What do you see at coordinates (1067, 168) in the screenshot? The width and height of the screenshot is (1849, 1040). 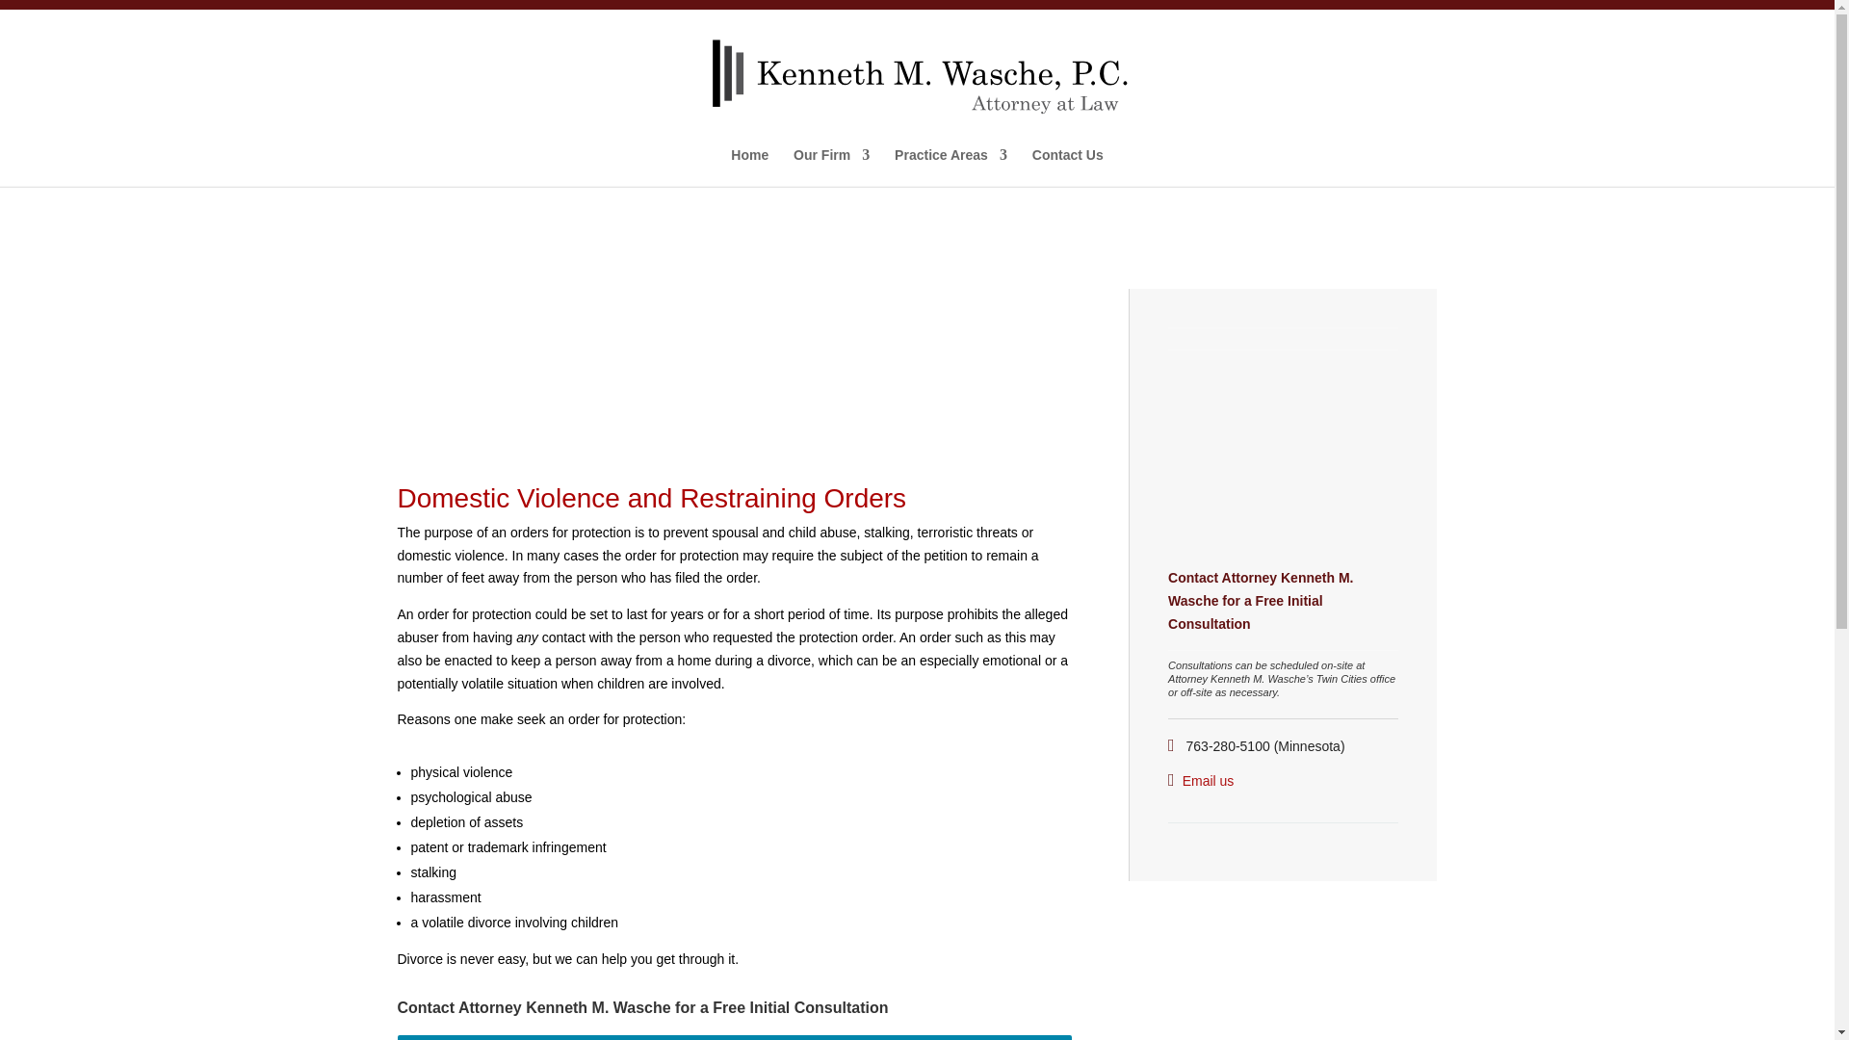 I see `Contact Us` at bounding box center [1067, 168].